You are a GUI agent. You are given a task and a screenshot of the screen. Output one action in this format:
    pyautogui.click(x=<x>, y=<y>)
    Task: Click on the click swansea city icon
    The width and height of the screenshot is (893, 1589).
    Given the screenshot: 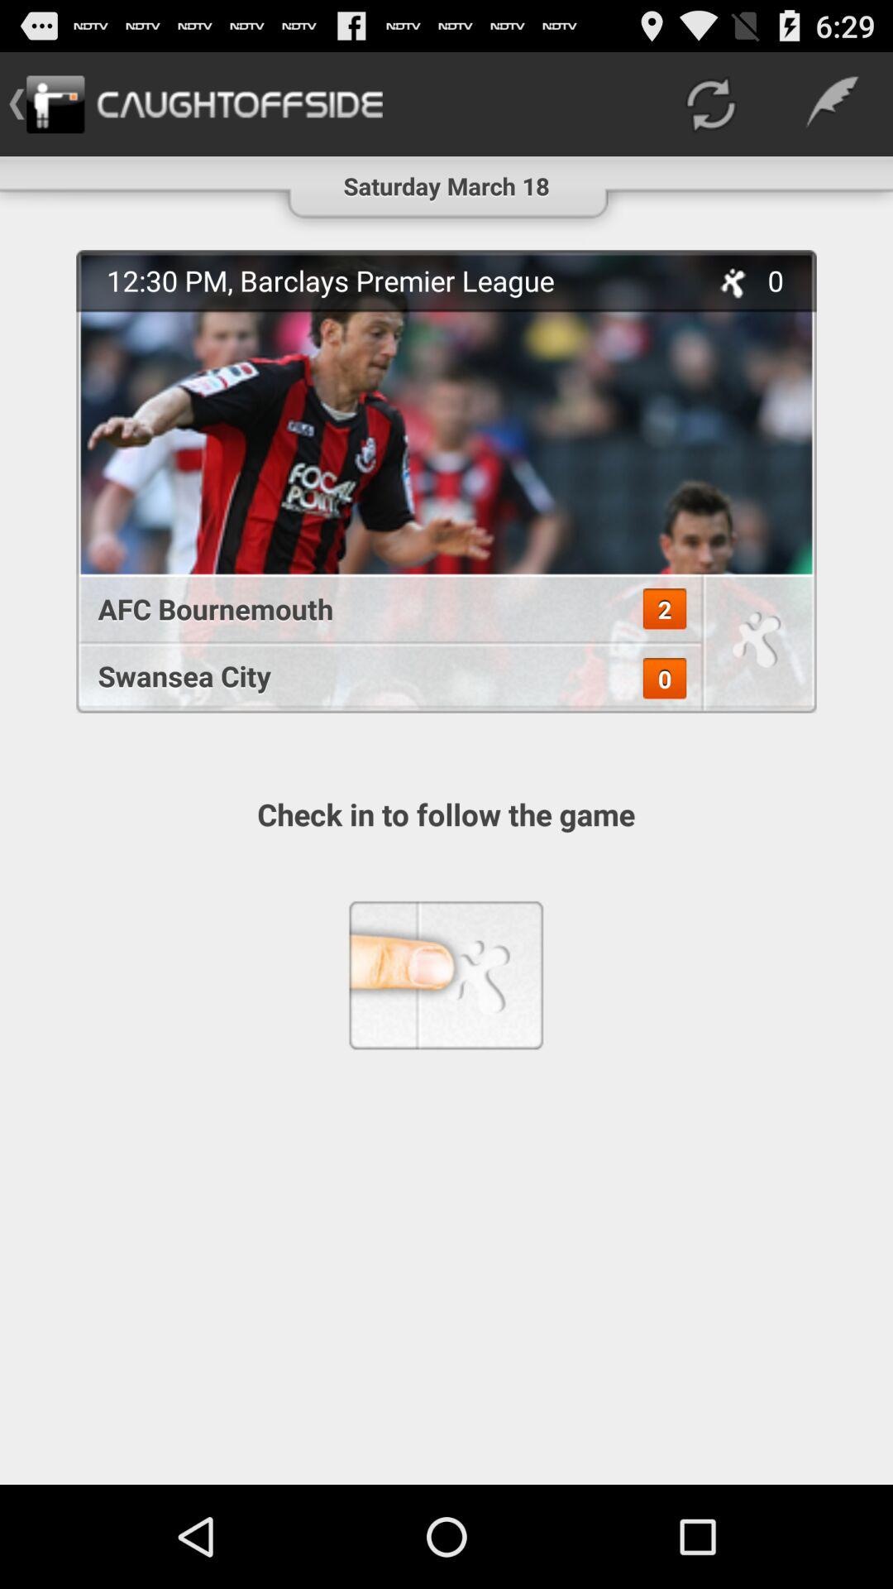 What is the action you would take?
    pyautogui.click(x=380, y=675)
    